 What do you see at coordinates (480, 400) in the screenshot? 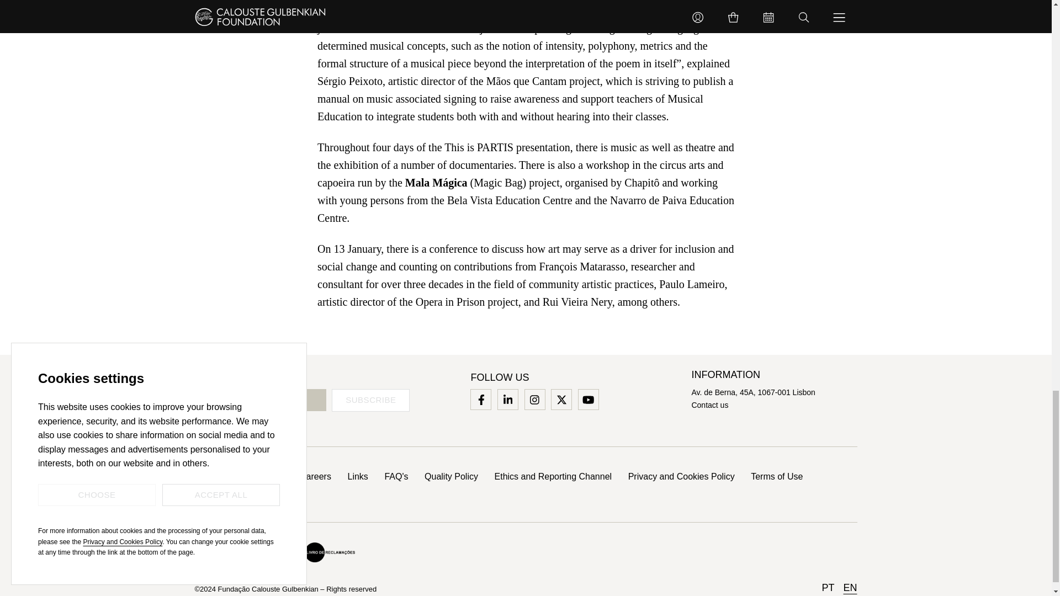
I see `Facebook` at bounding box center [480, 400].